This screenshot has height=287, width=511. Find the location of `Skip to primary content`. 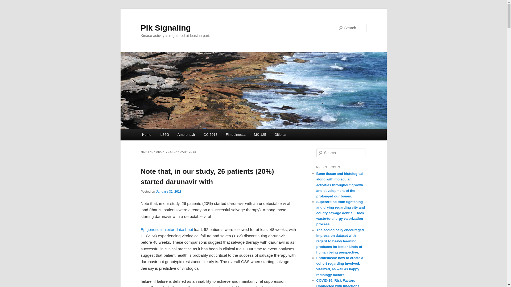

Skip to primary content is located at coordinates (166, 135).